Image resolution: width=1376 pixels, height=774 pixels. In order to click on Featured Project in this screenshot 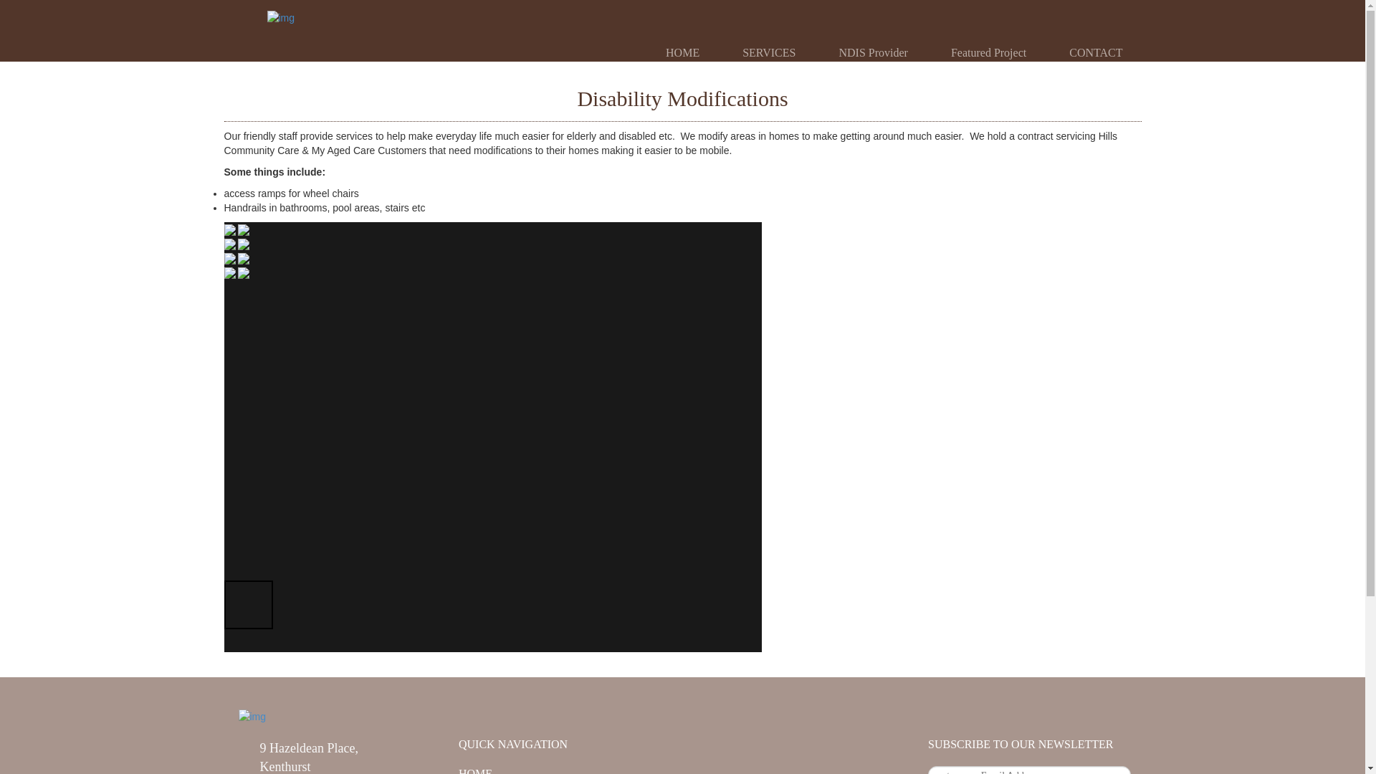, I will do `click(989, 53)`.